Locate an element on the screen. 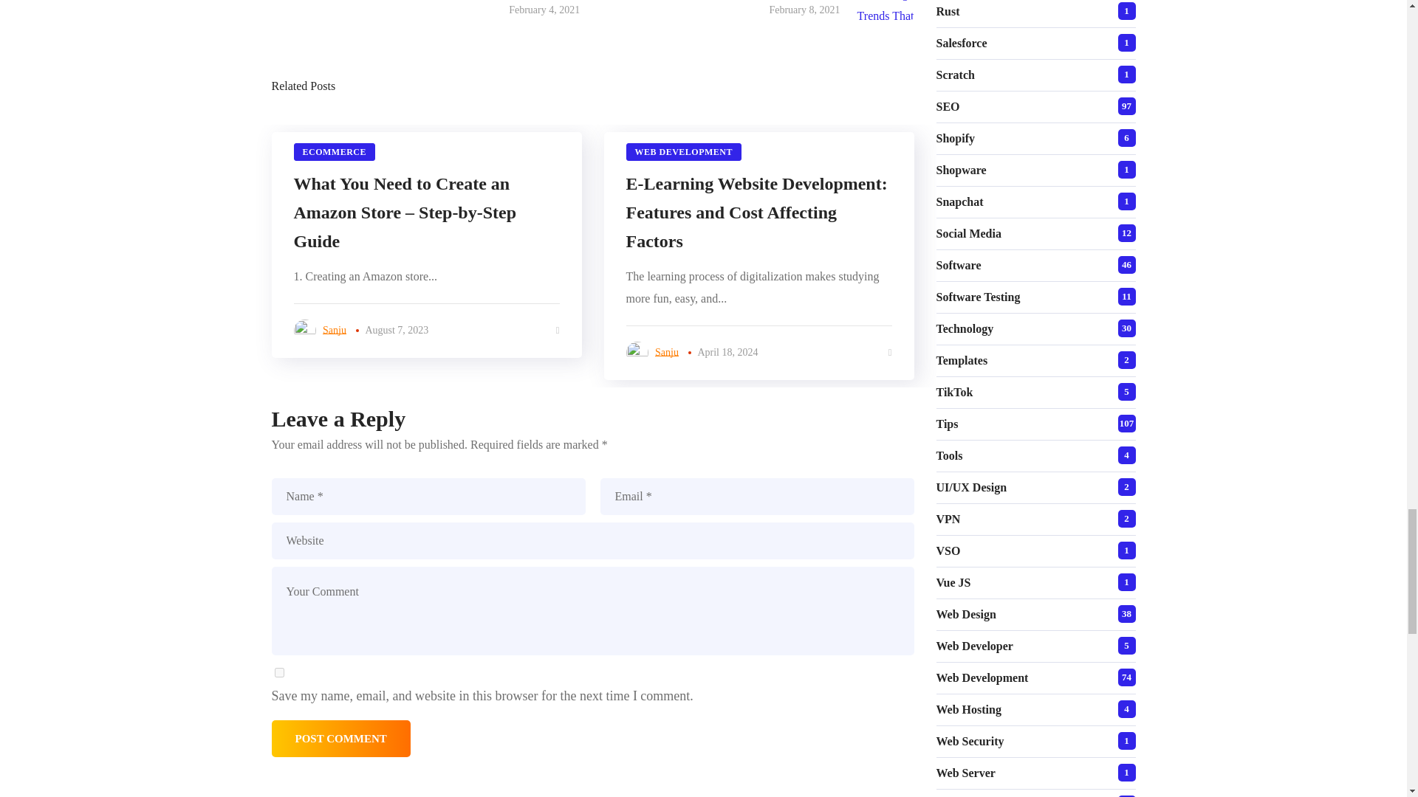  7 Graphic Design Trends That Will Influence 2021 is located at coordinates (799, 10).